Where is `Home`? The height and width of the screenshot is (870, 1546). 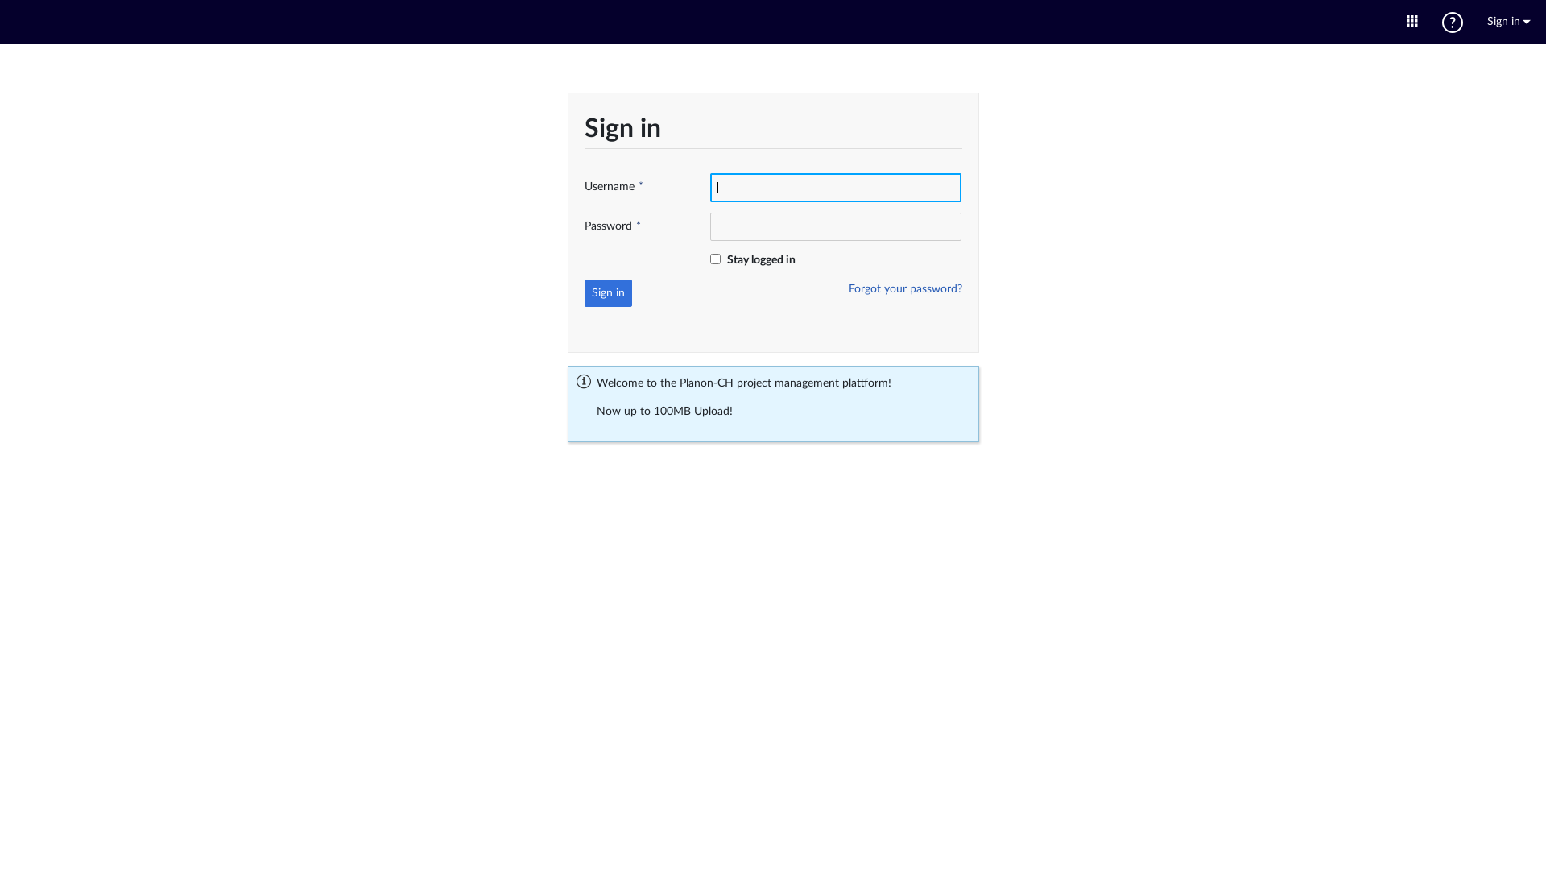
Home is located at coordinates (773, 22).